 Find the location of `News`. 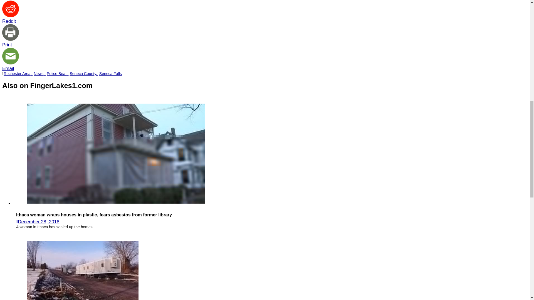

News is located at coordinates (39, 74).